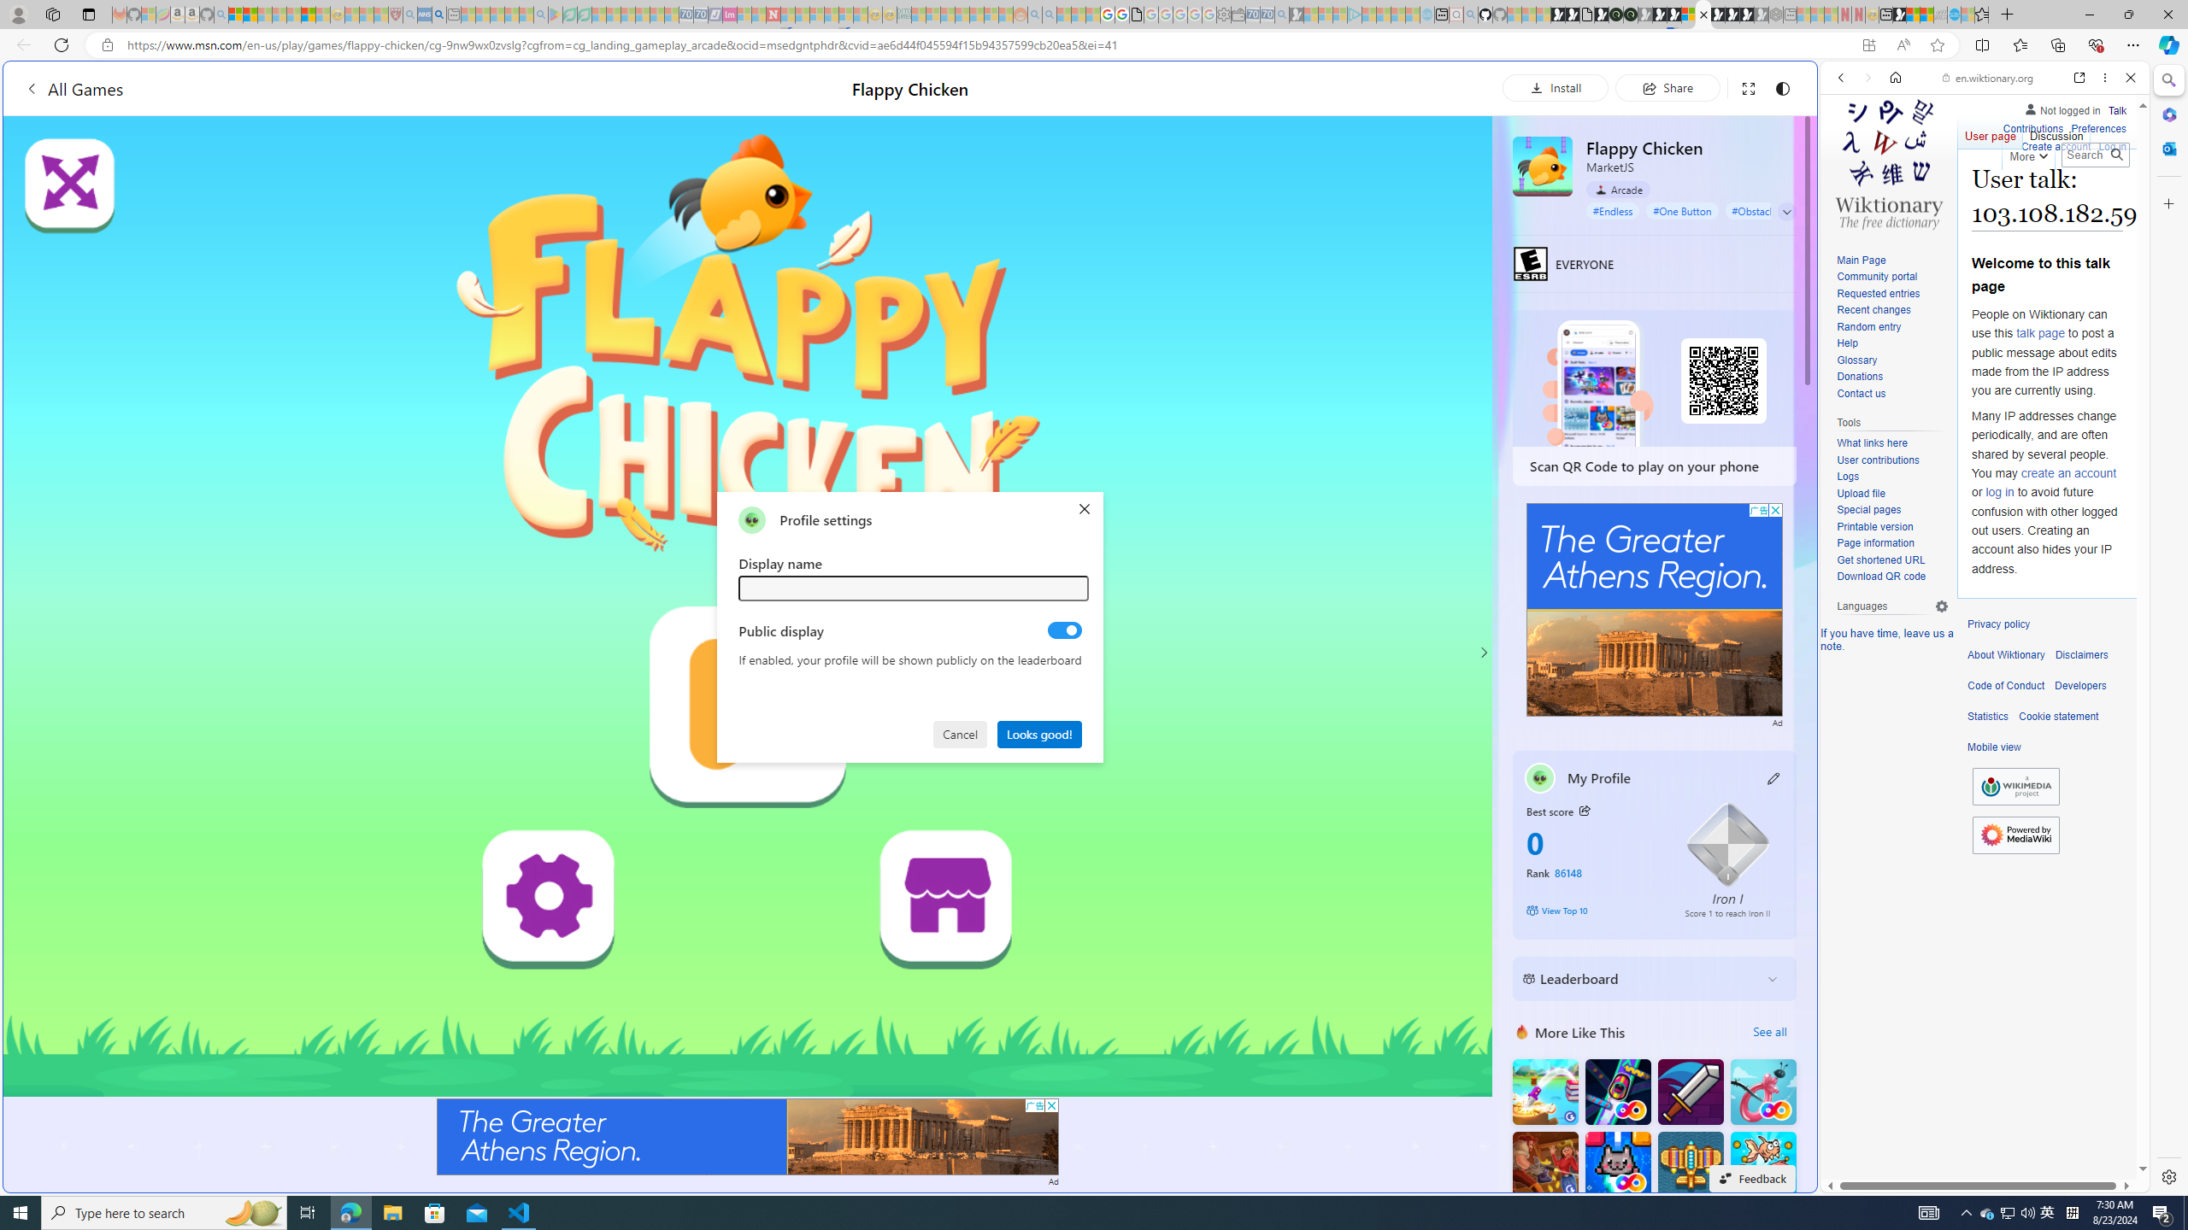  Describe the element at coordinates (2015, 834) in the screenshot. I see `Powered by MediaWiki` at that location.